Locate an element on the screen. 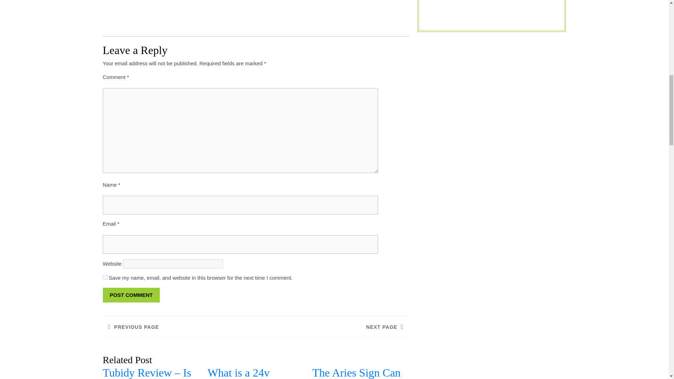 The width and height of the screenshot is (674, 379). Post Comment is located at coordinates (179, 326).